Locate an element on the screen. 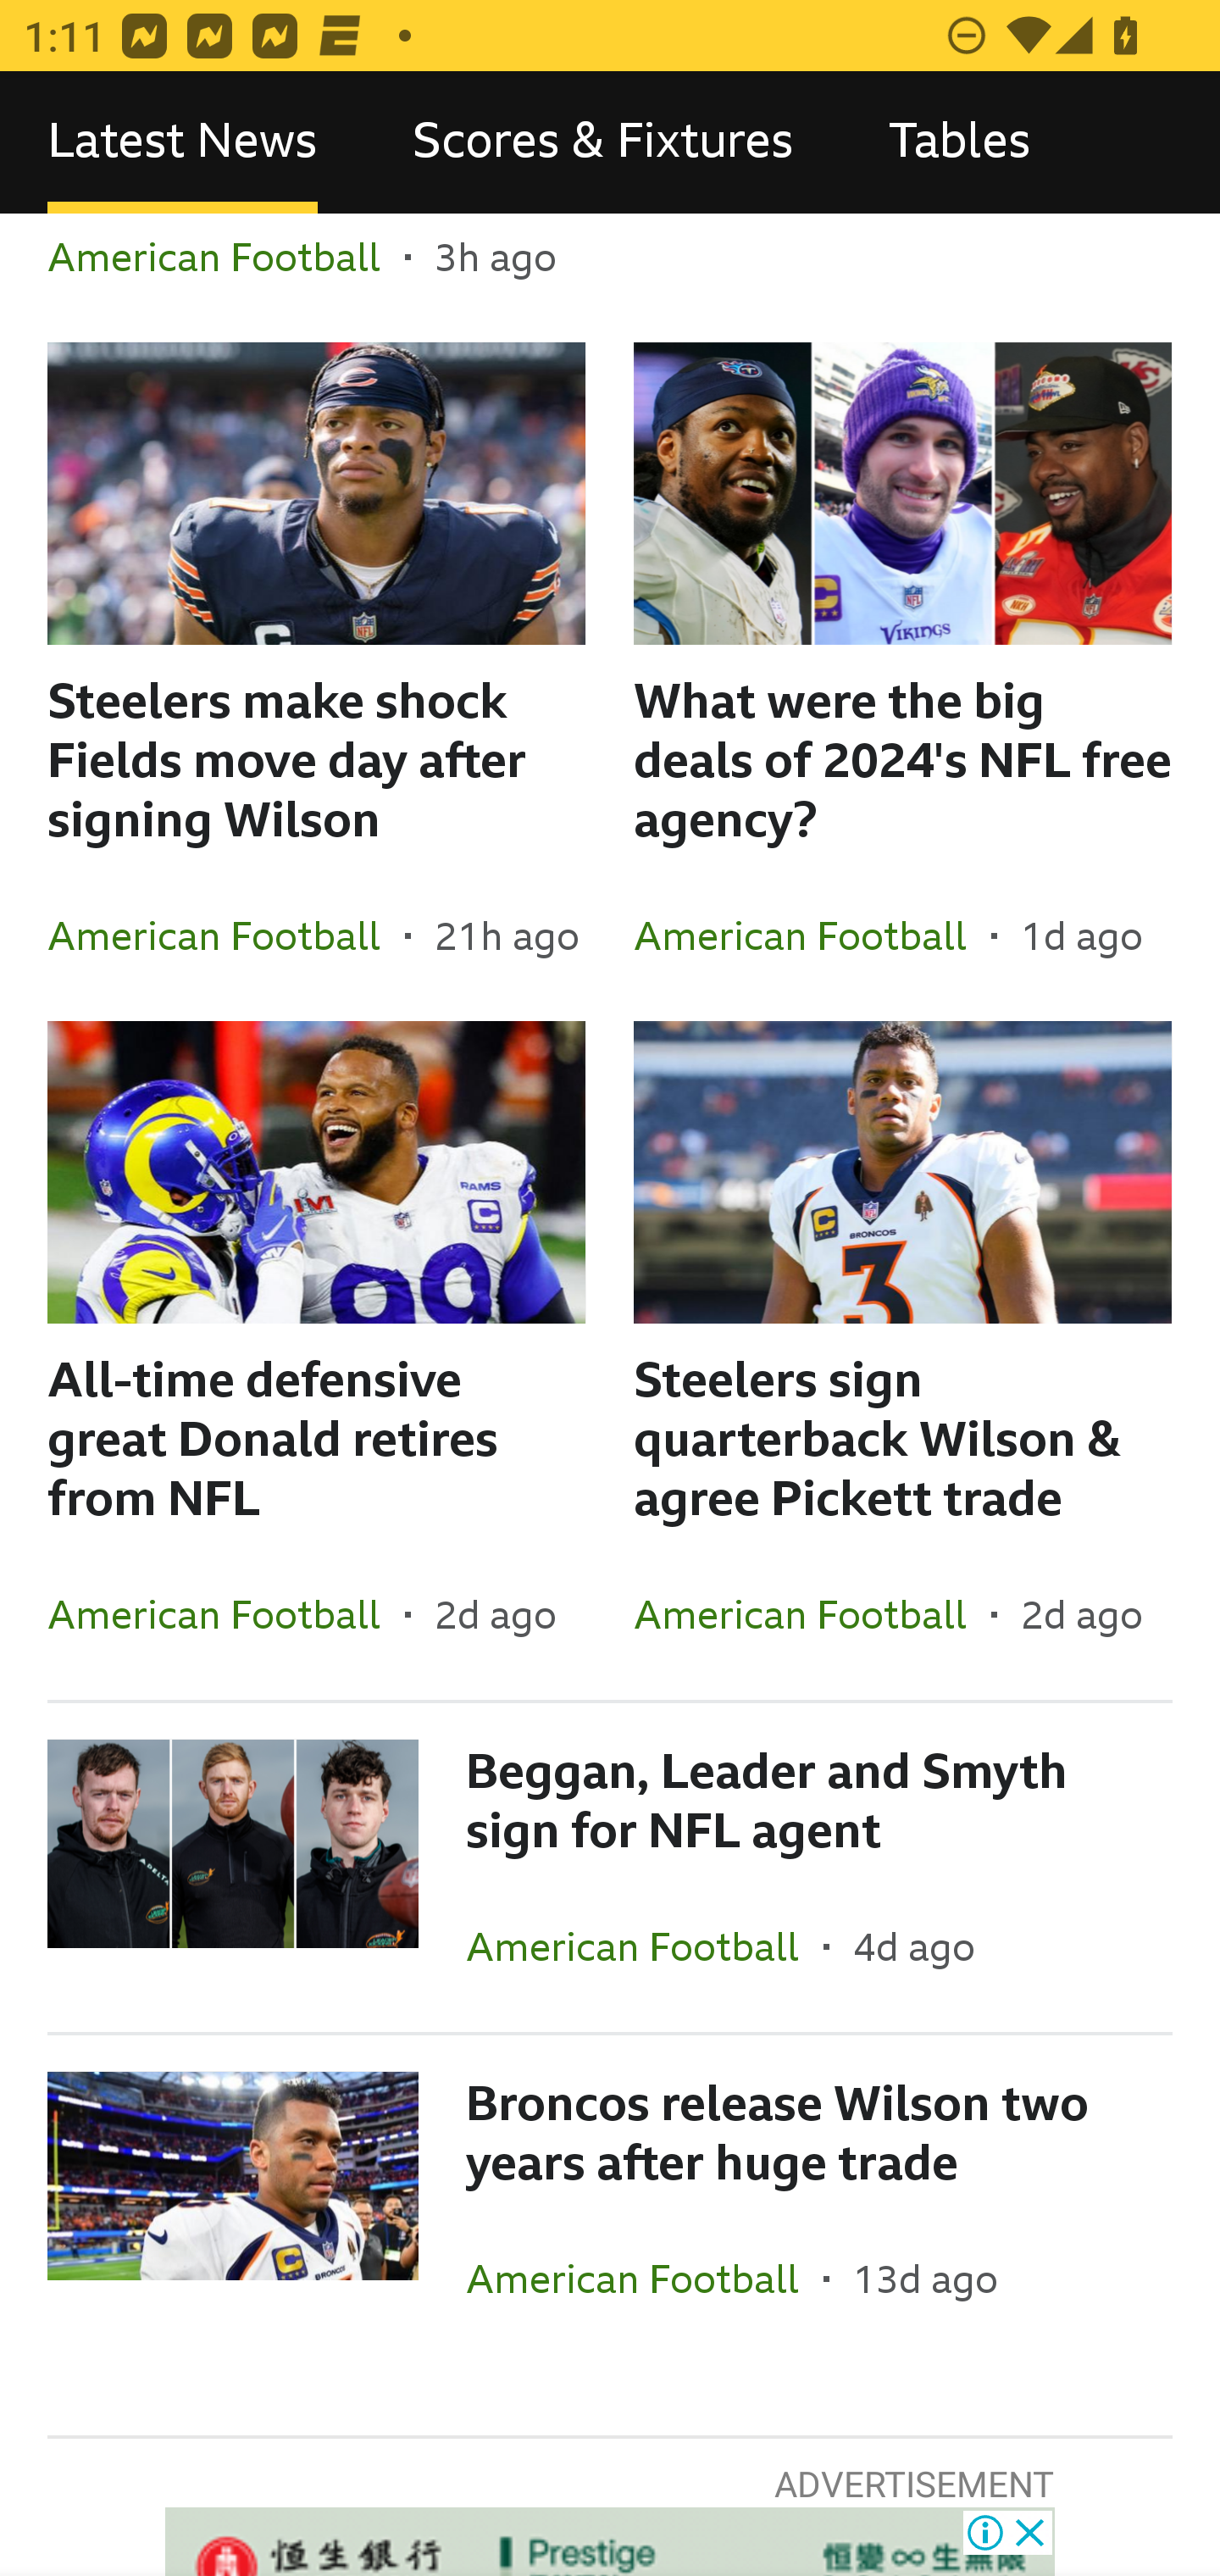 This screenshot has height=2576, width=1220. Latest News, selected Latest News is located at coordinates (182, 142).